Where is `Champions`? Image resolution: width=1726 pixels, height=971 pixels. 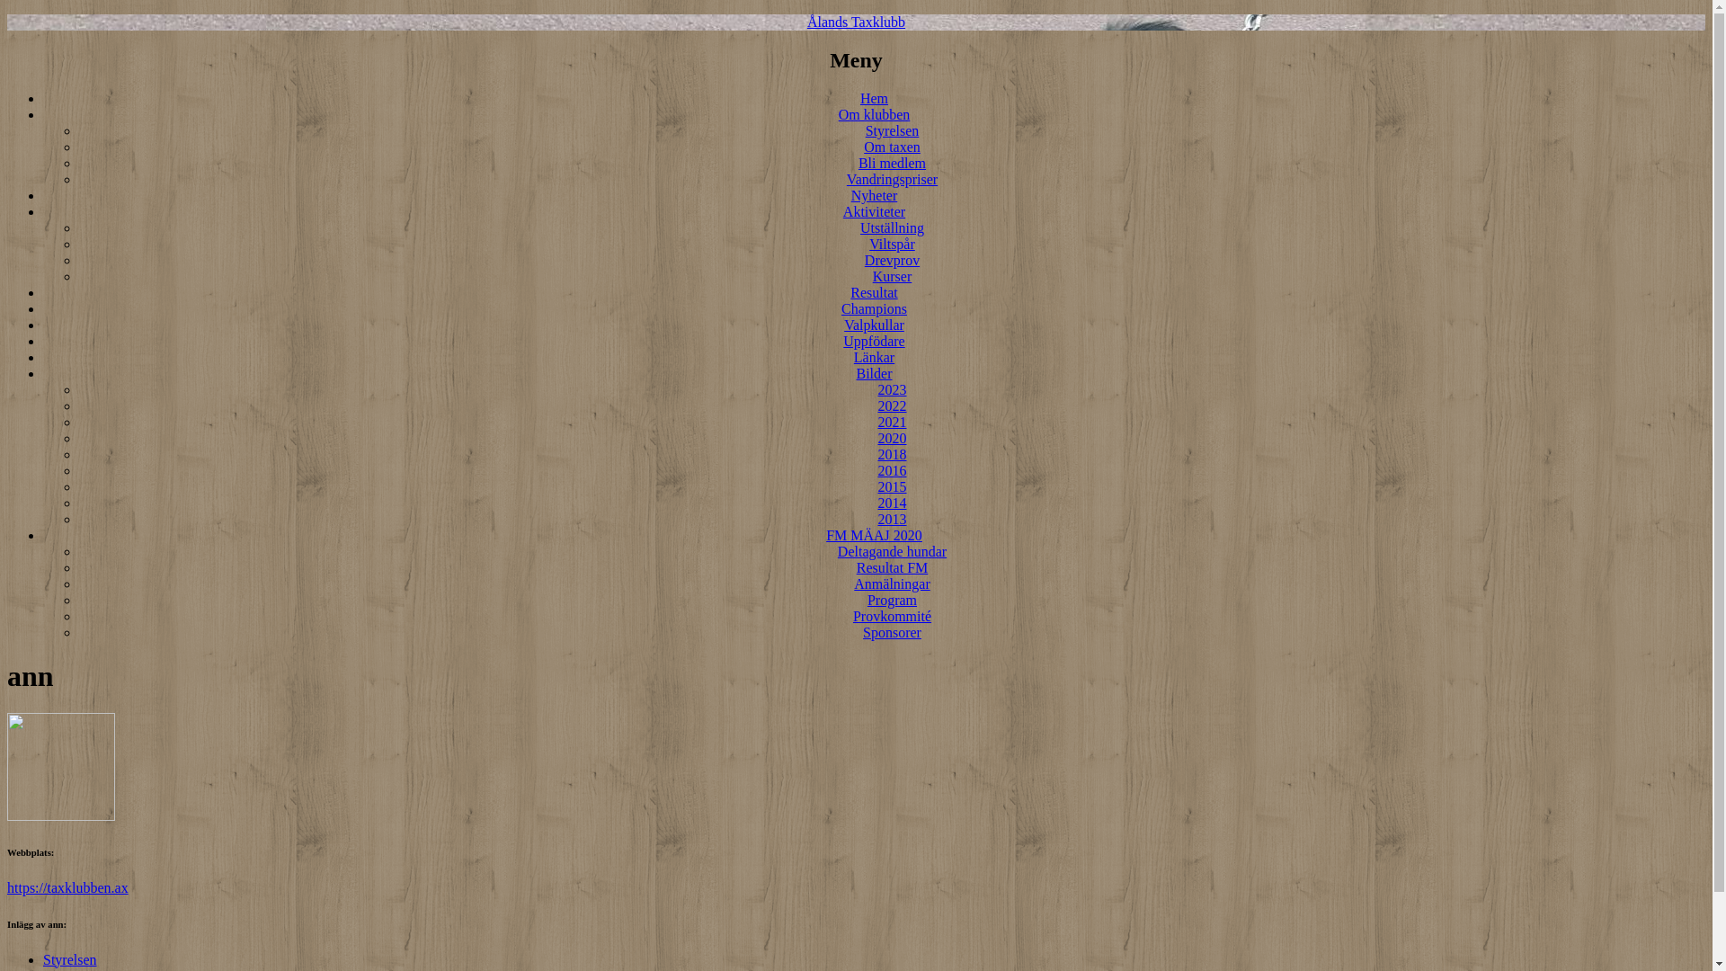 Champions is located at coordinates (874, 309).